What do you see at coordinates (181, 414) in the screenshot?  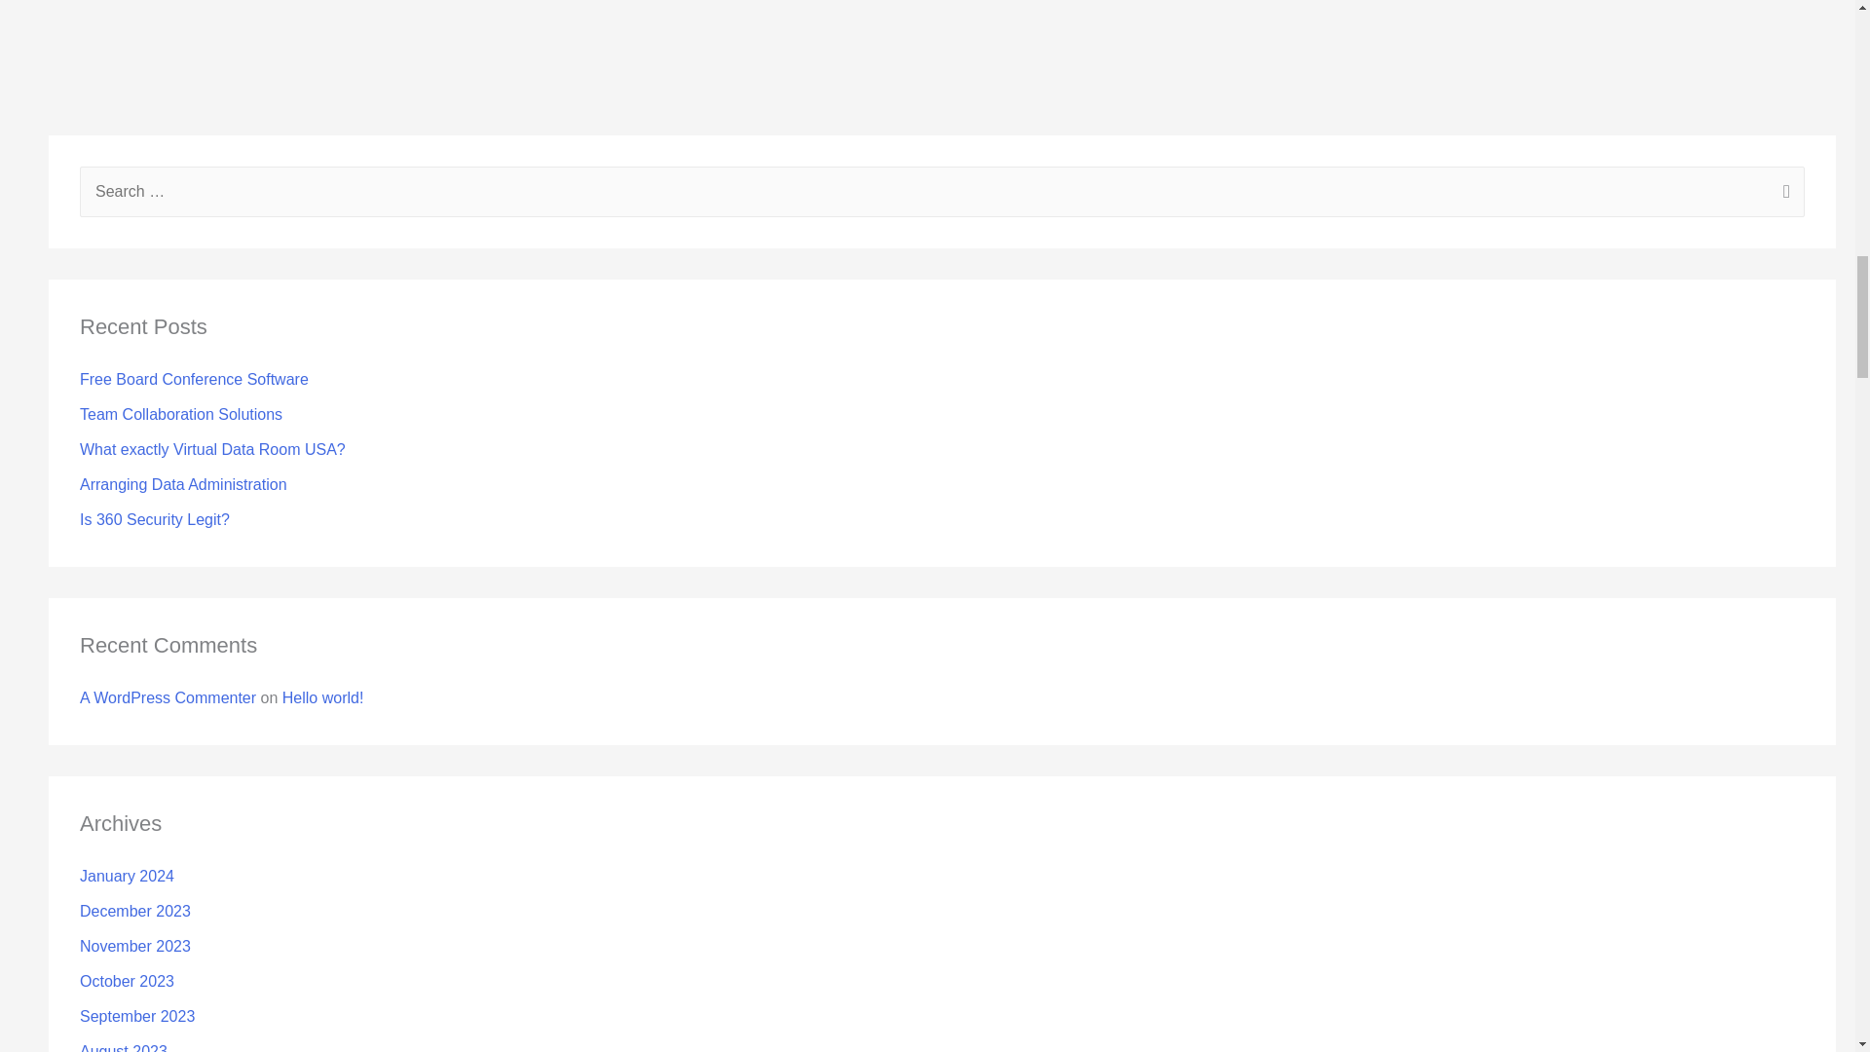 I see `Team Collaboration Solutions` at bounding box center [181, 414].